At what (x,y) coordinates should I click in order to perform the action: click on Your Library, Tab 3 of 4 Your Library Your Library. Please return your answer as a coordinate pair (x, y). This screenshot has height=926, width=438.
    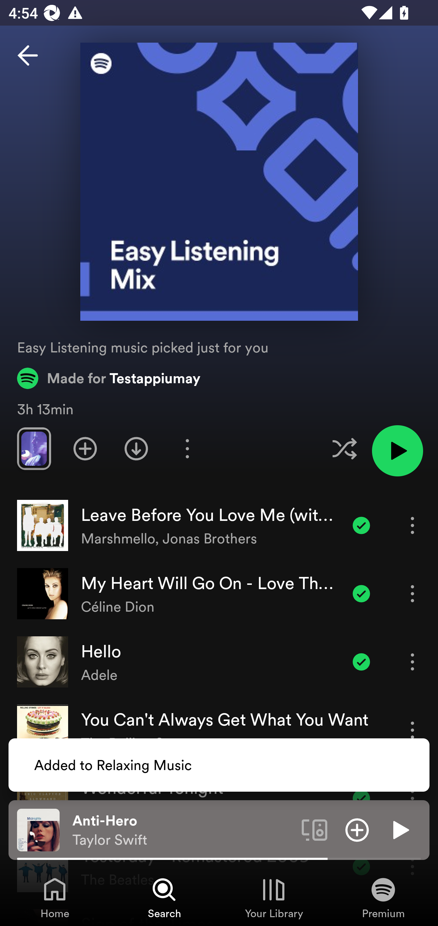
    Looking at the image, I should click on (274, 897).